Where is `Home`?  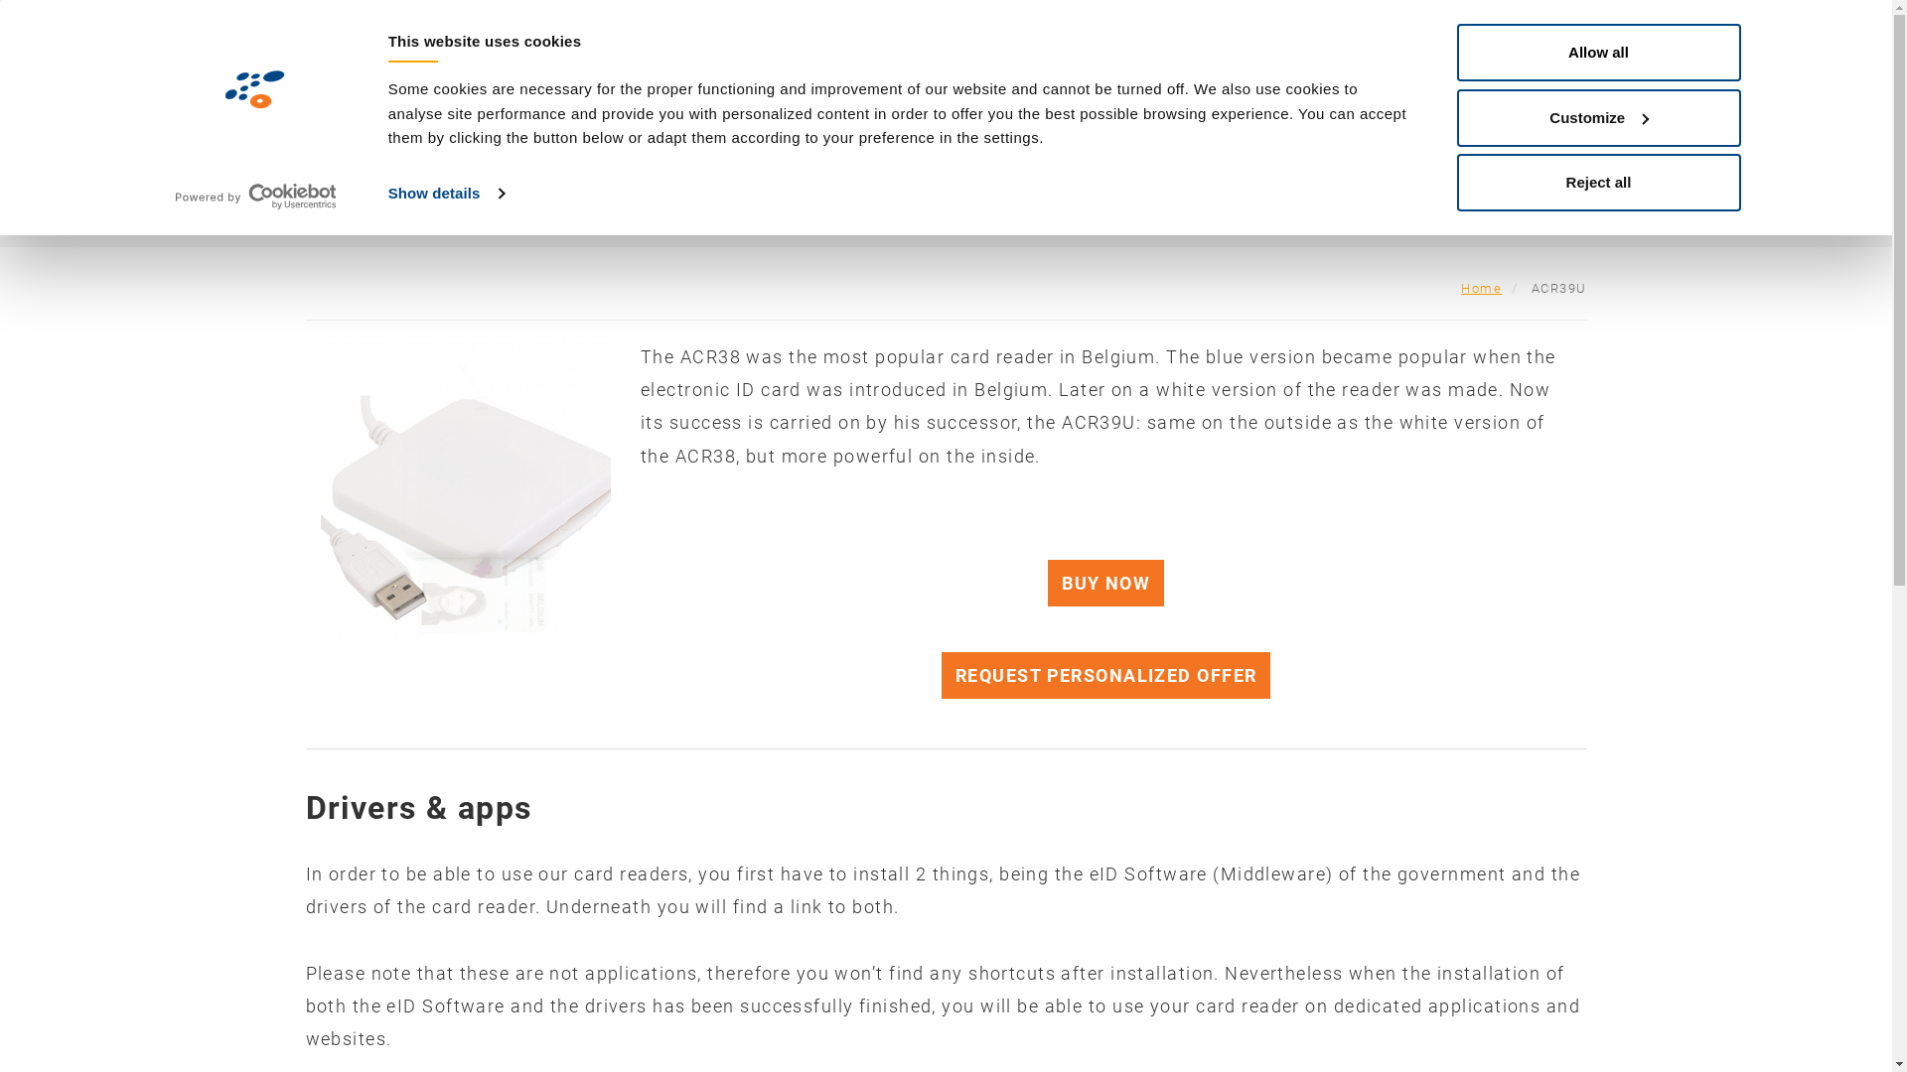 Home is located at coordinates (1482, 288).